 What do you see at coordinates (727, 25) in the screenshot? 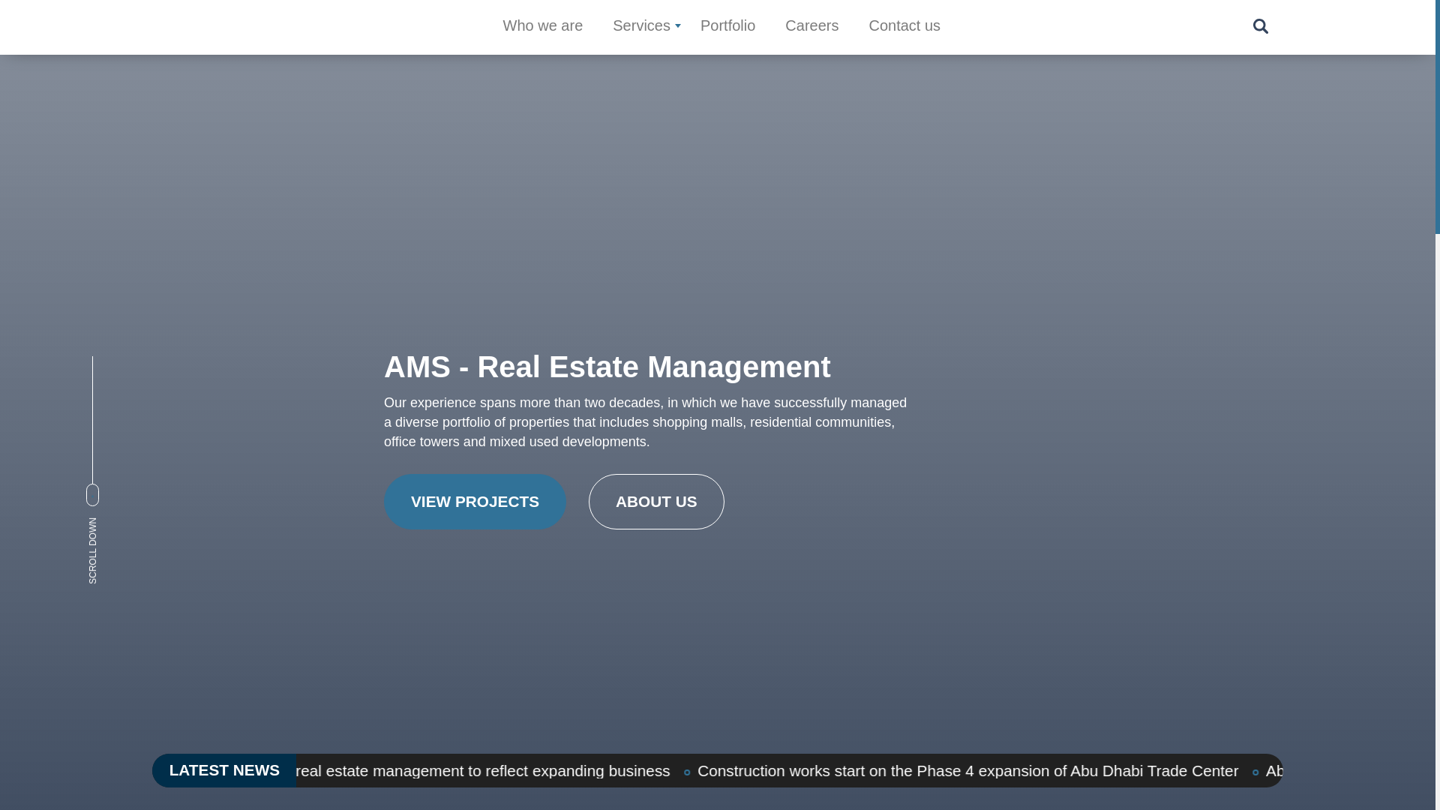
I see `Portfolio` at bounding box center [727, 25].